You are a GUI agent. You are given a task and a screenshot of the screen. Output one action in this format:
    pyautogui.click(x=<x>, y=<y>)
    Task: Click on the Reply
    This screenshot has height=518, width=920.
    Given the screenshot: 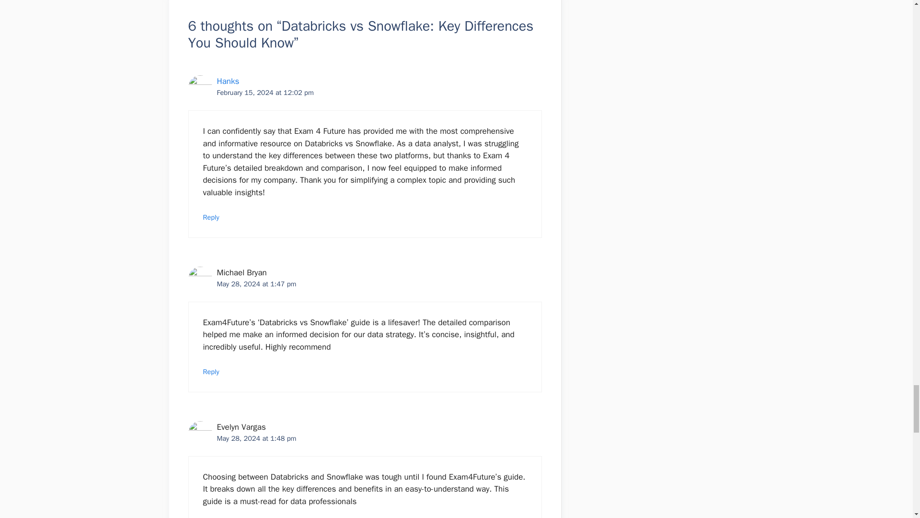 What is the action you would take?
    pyautogui.click(x=211, y=371)
    